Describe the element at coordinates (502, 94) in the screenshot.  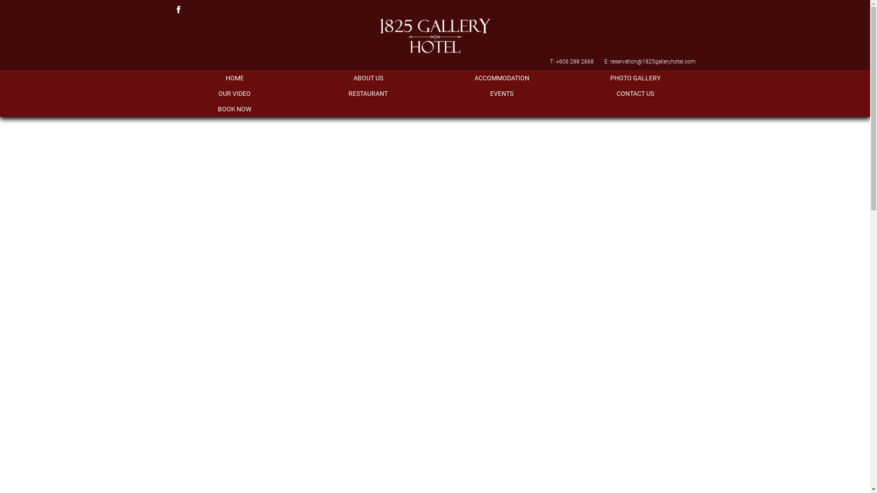
I see `EVENTS` at that location.